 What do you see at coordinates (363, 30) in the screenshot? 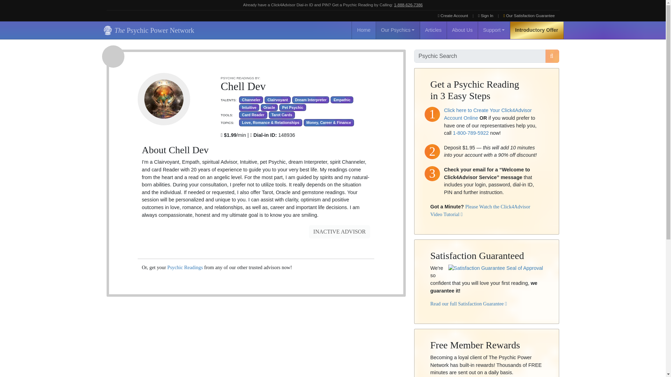
I see `Home` at bounding box center [363, 30].